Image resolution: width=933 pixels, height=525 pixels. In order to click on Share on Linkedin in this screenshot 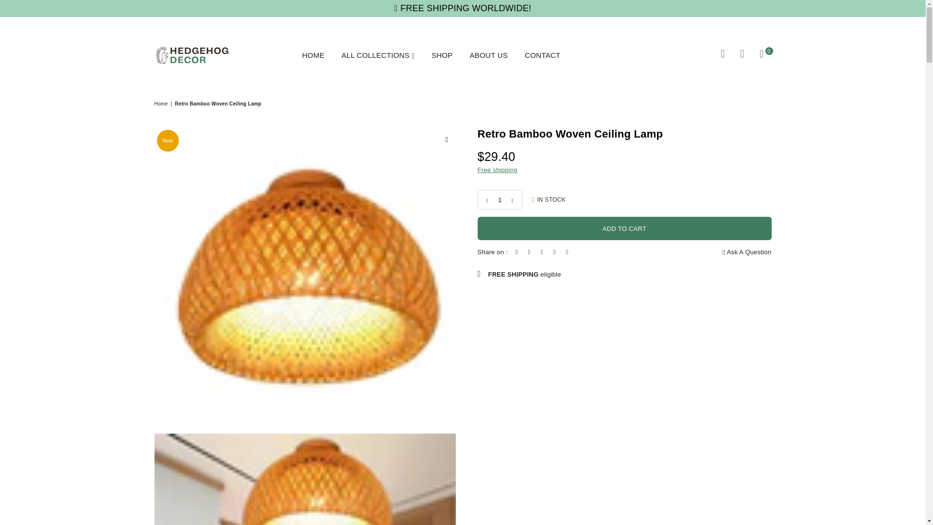, I will do `click(554, 252)`.